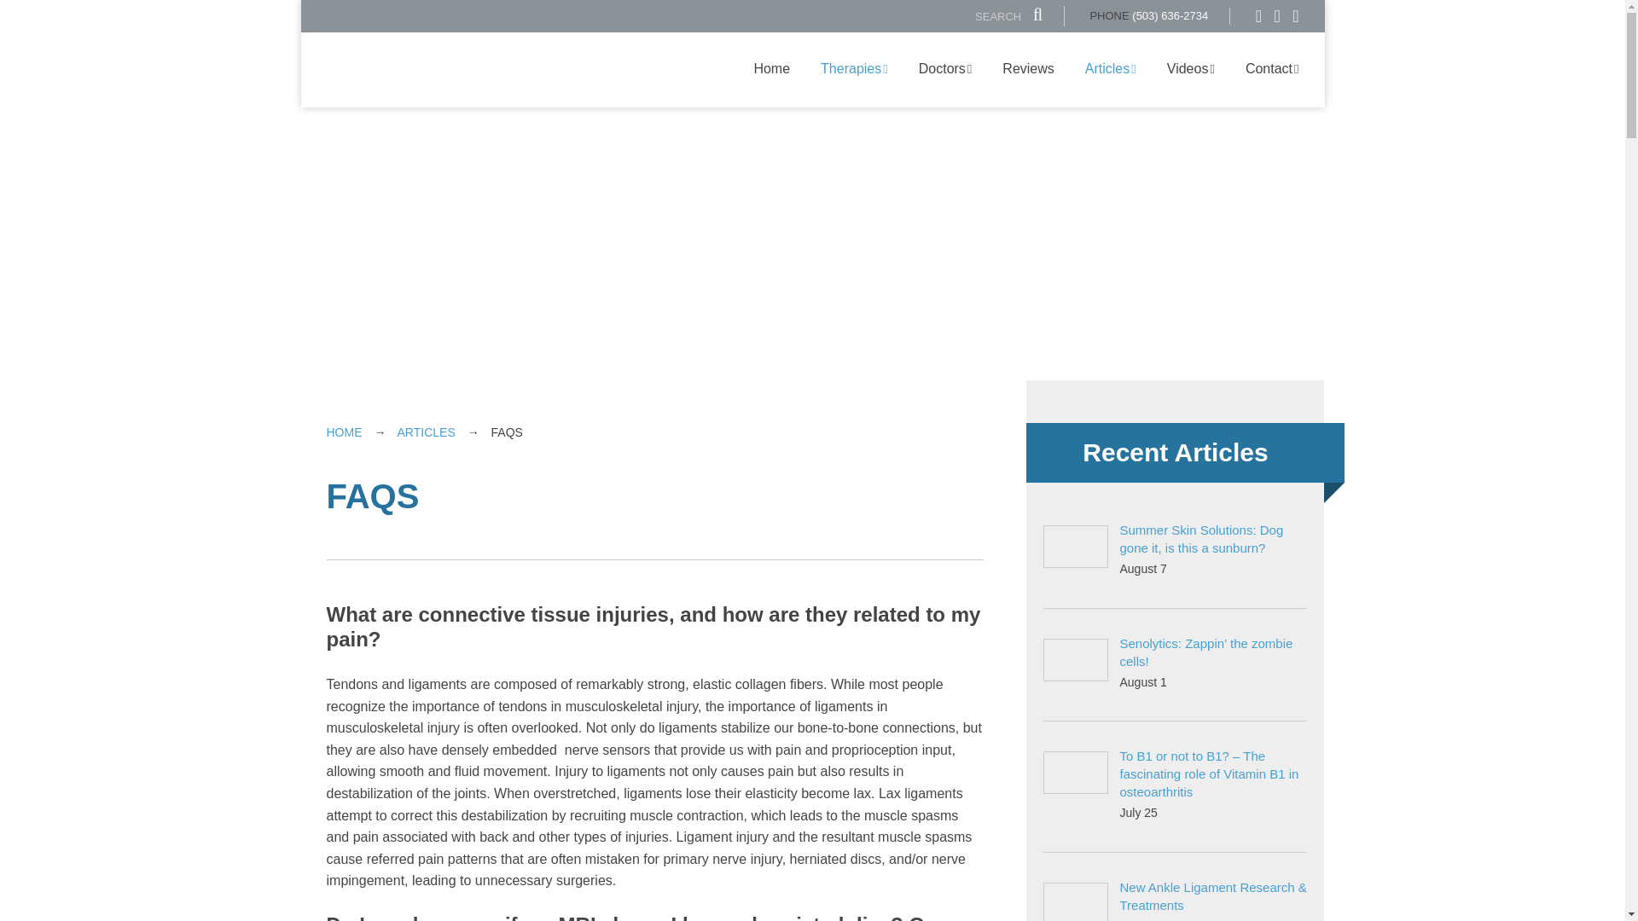 The height and width of the screenshot is (921, 1638). I want to click on Articles, so click(1110, 68).